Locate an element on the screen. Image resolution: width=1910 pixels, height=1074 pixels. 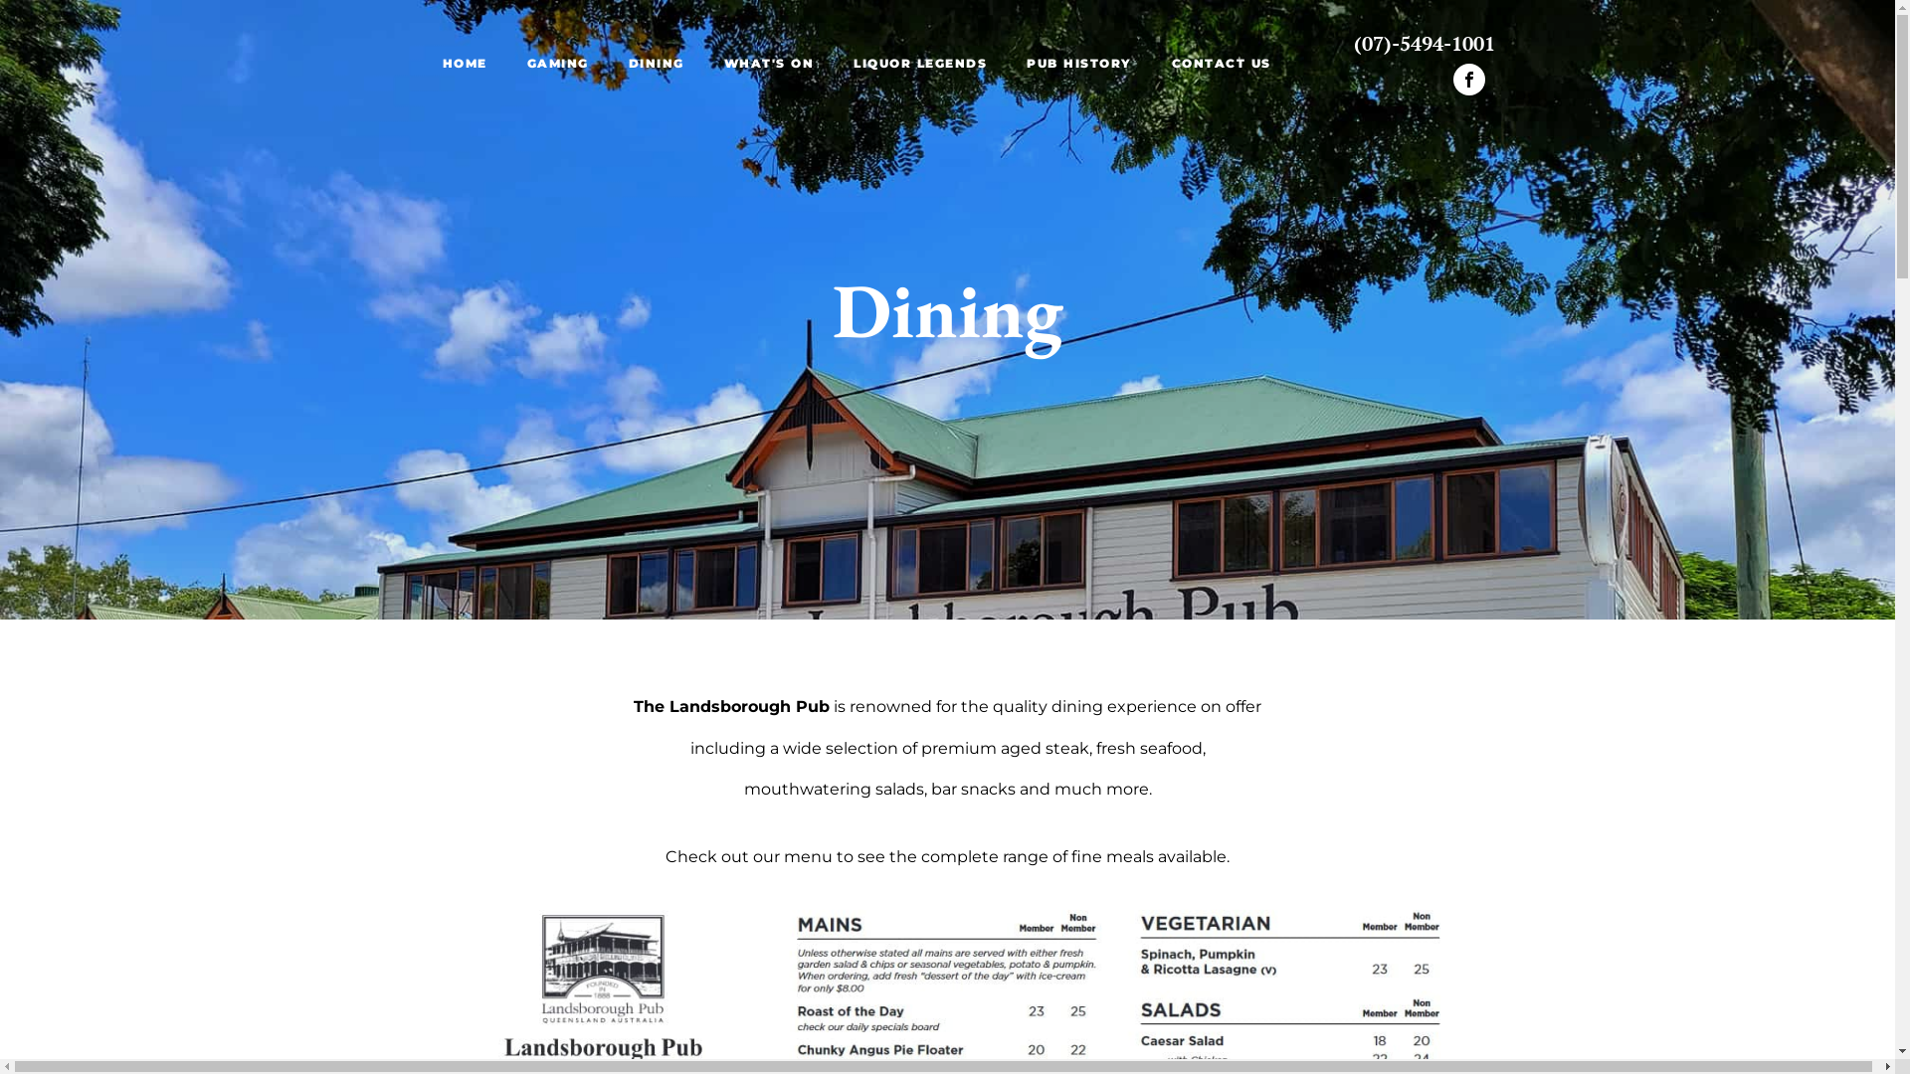
PUB HISTORY is located at coordinates (1079, 64).